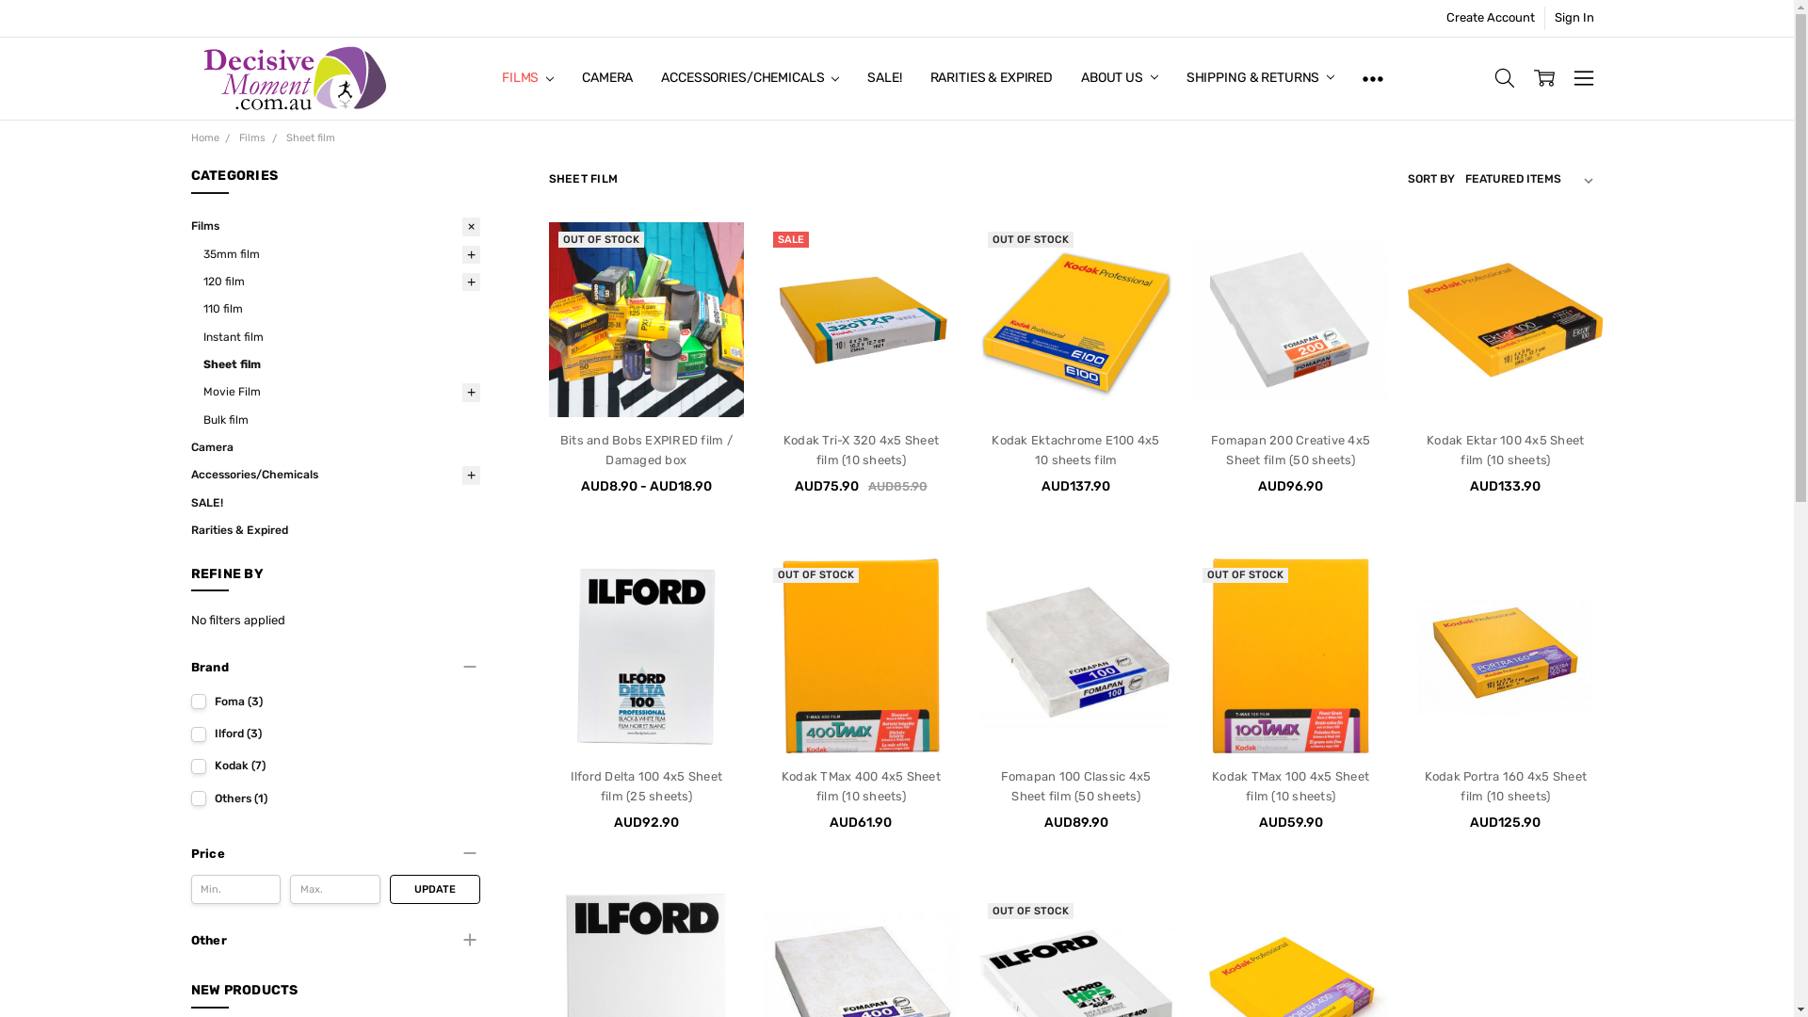  What do you see at coordinates (647, 786) in the screenshot?
I see `Ilford Delta 100 4x5 Sheet film (25 sheets)` at bounding box center [647, 786].